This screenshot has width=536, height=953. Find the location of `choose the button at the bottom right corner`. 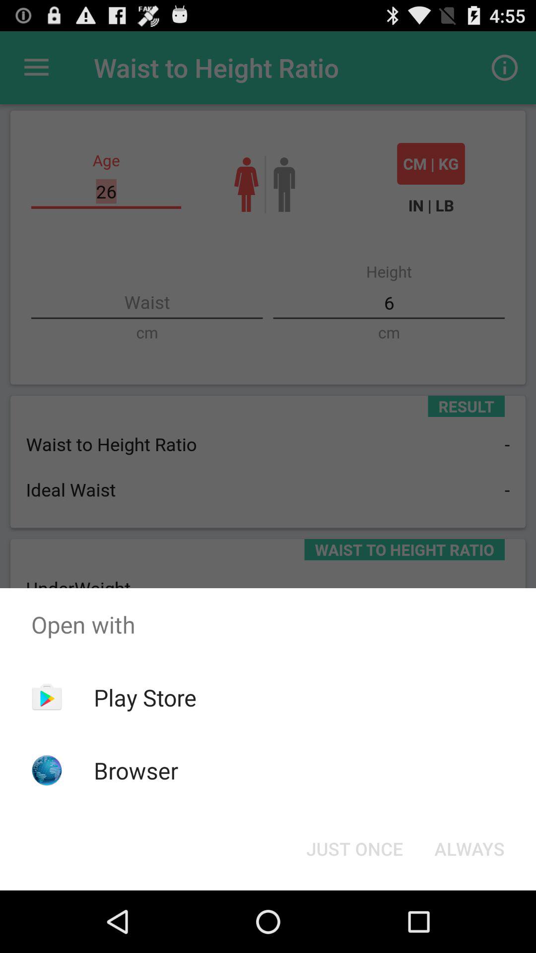

choose the button at the bottom right corner is located at coordinates (469, 849).